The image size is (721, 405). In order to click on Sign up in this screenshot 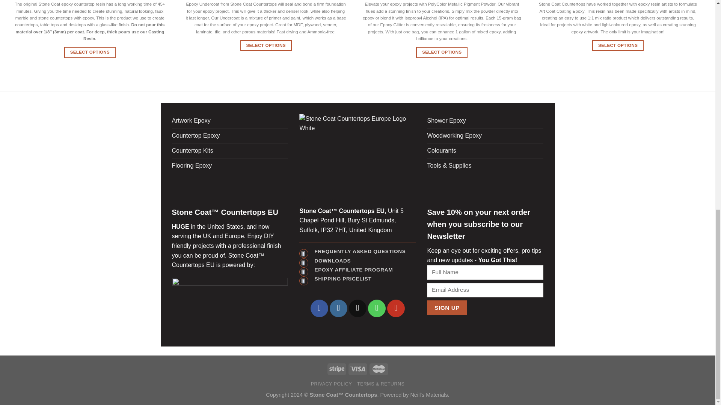, I will do `click(446, 307)`.